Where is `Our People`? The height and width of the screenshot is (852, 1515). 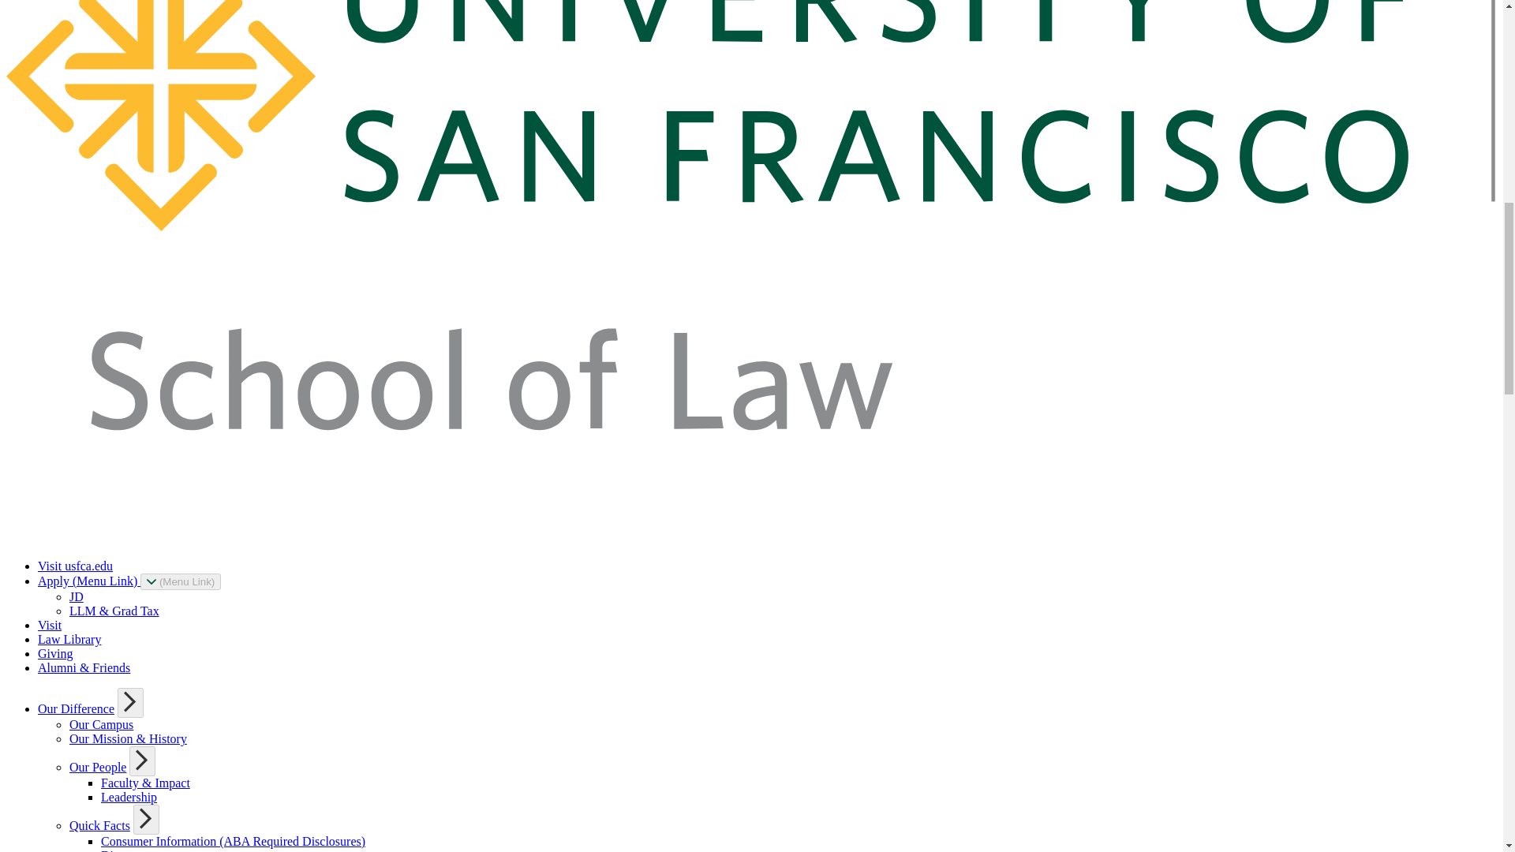
Our People is located at coordinates (98, 767).